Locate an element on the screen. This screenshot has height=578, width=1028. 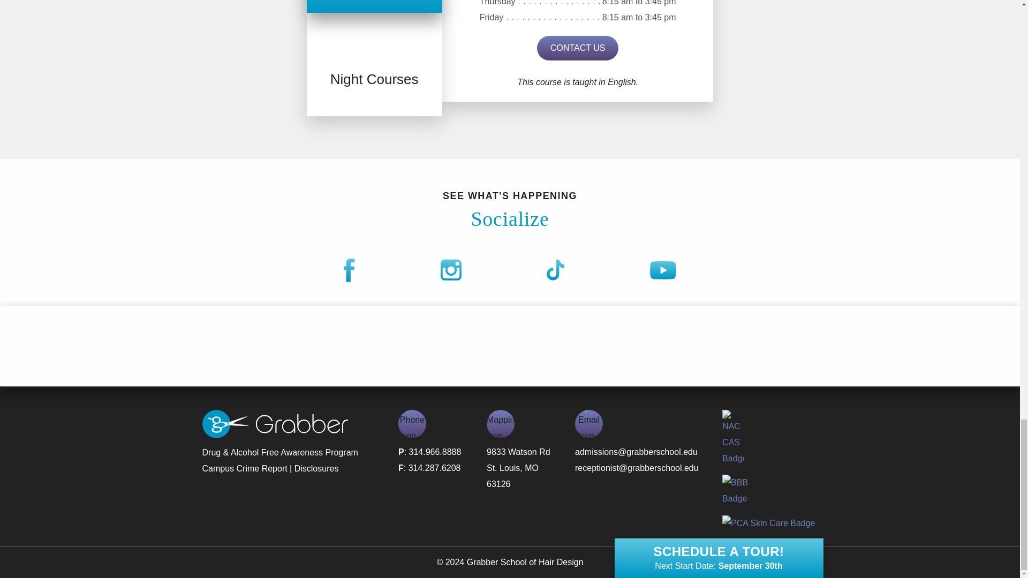
YouTube logo is located at coordinates (663, 270).